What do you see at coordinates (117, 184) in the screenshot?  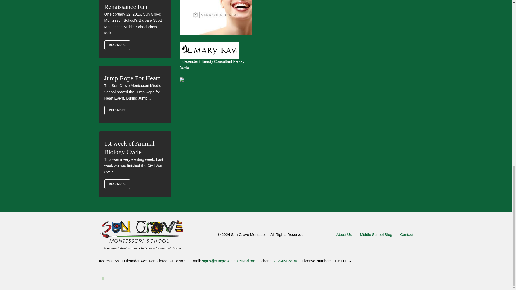 I see `1st week of Animal Biology Cycle` at bounding box center [117, 184].